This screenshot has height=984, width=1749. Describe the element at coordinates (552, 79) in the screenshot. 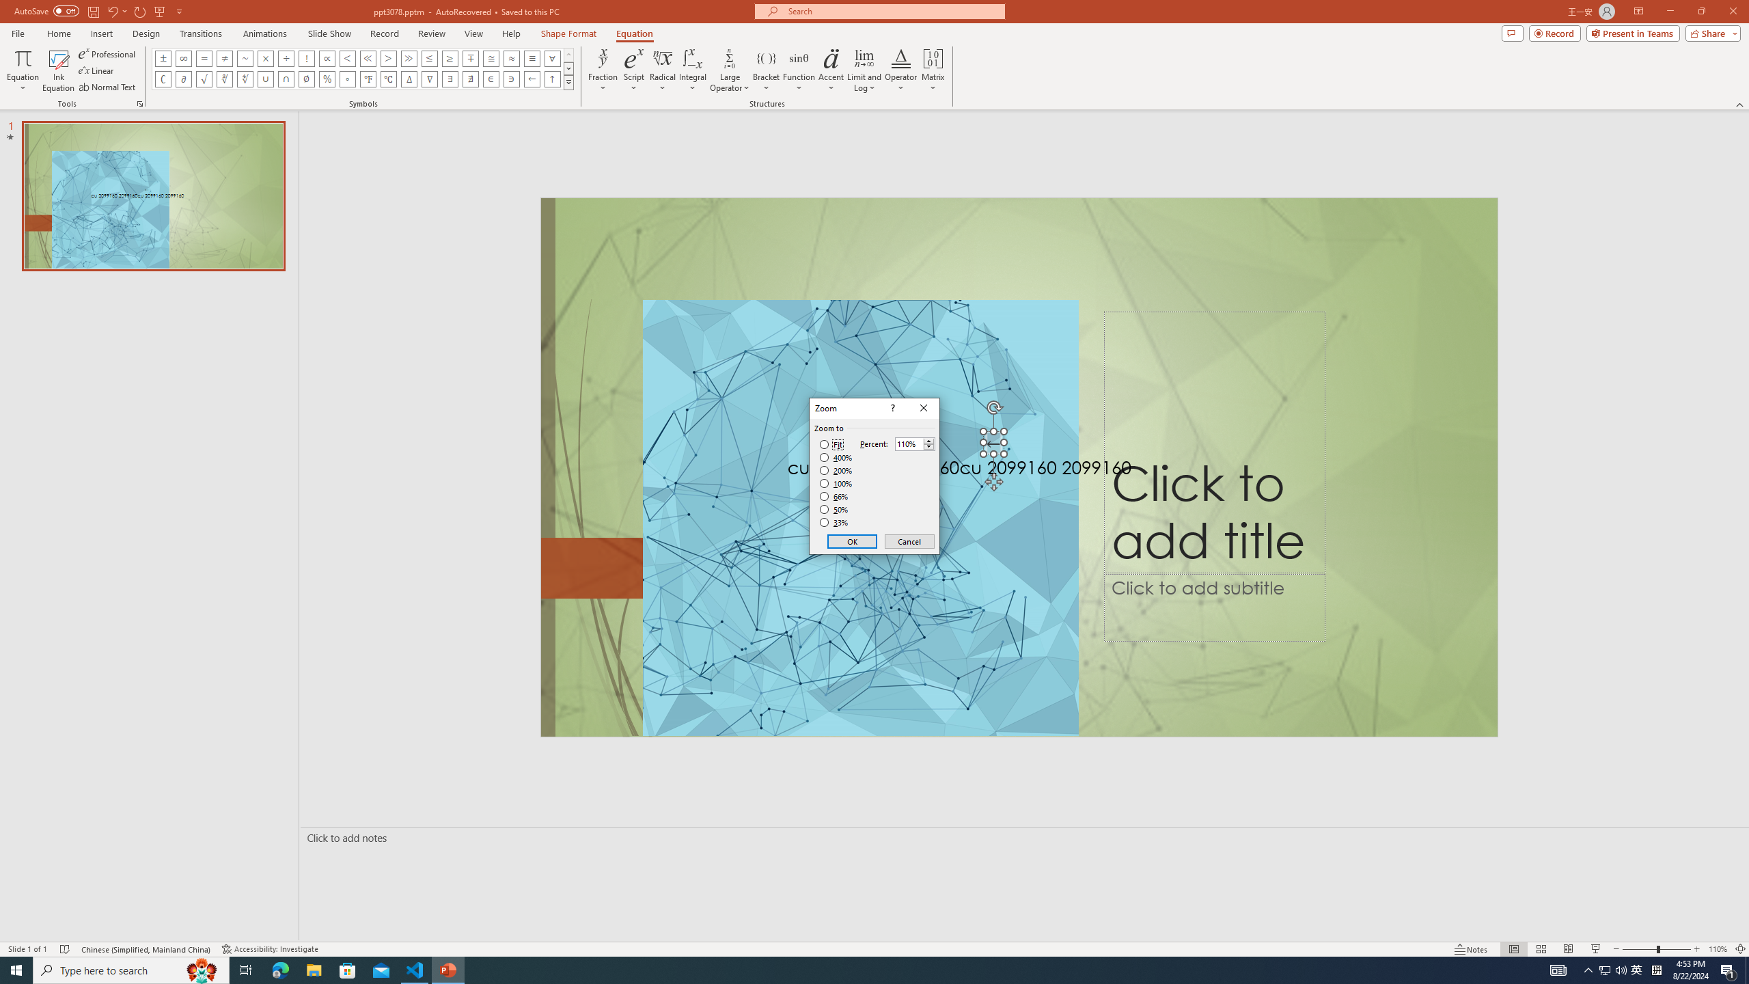

I see `Equation Symbol Up Arrow` at that location.